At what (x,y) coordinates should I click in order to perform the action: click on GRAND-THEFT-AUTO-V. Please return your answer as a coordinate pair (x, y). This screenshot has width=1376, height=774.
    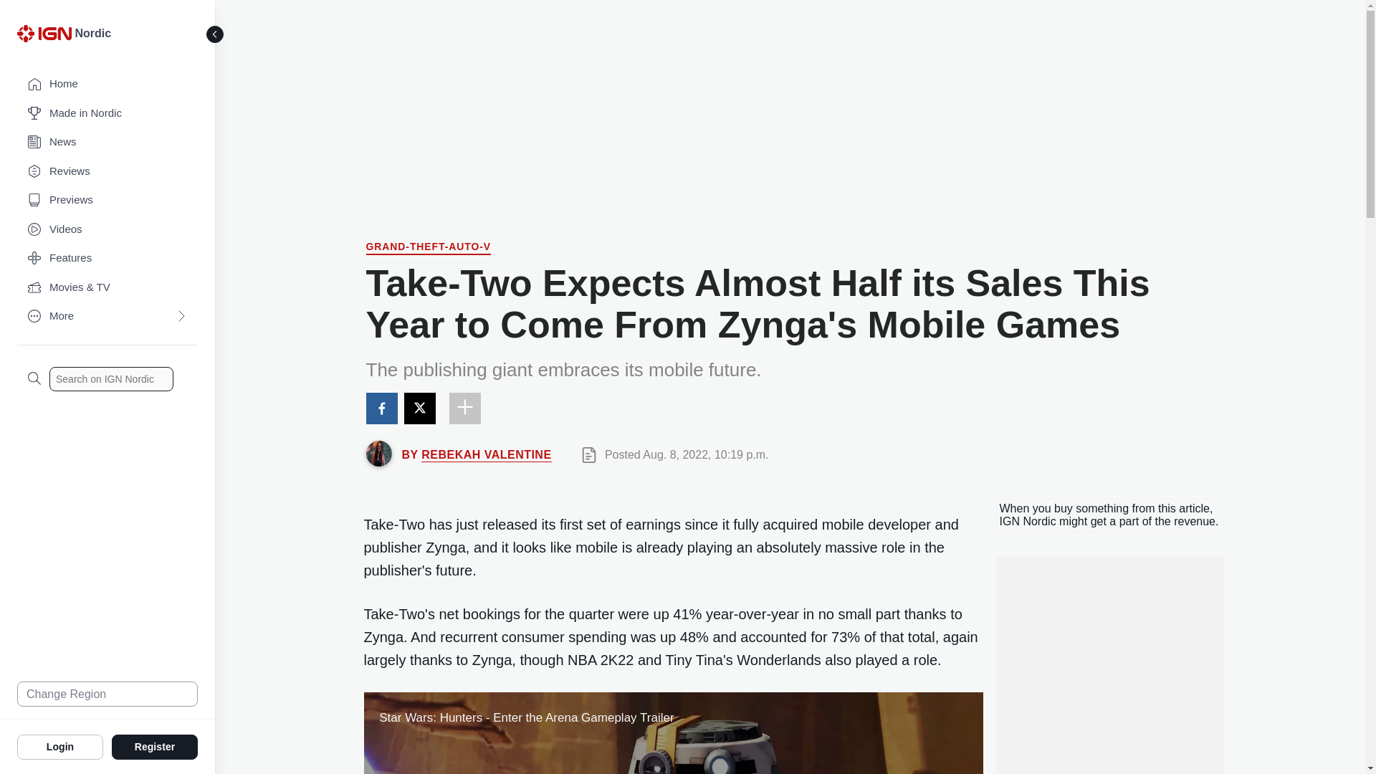
    Looking at the image, I should click on (429, 248).